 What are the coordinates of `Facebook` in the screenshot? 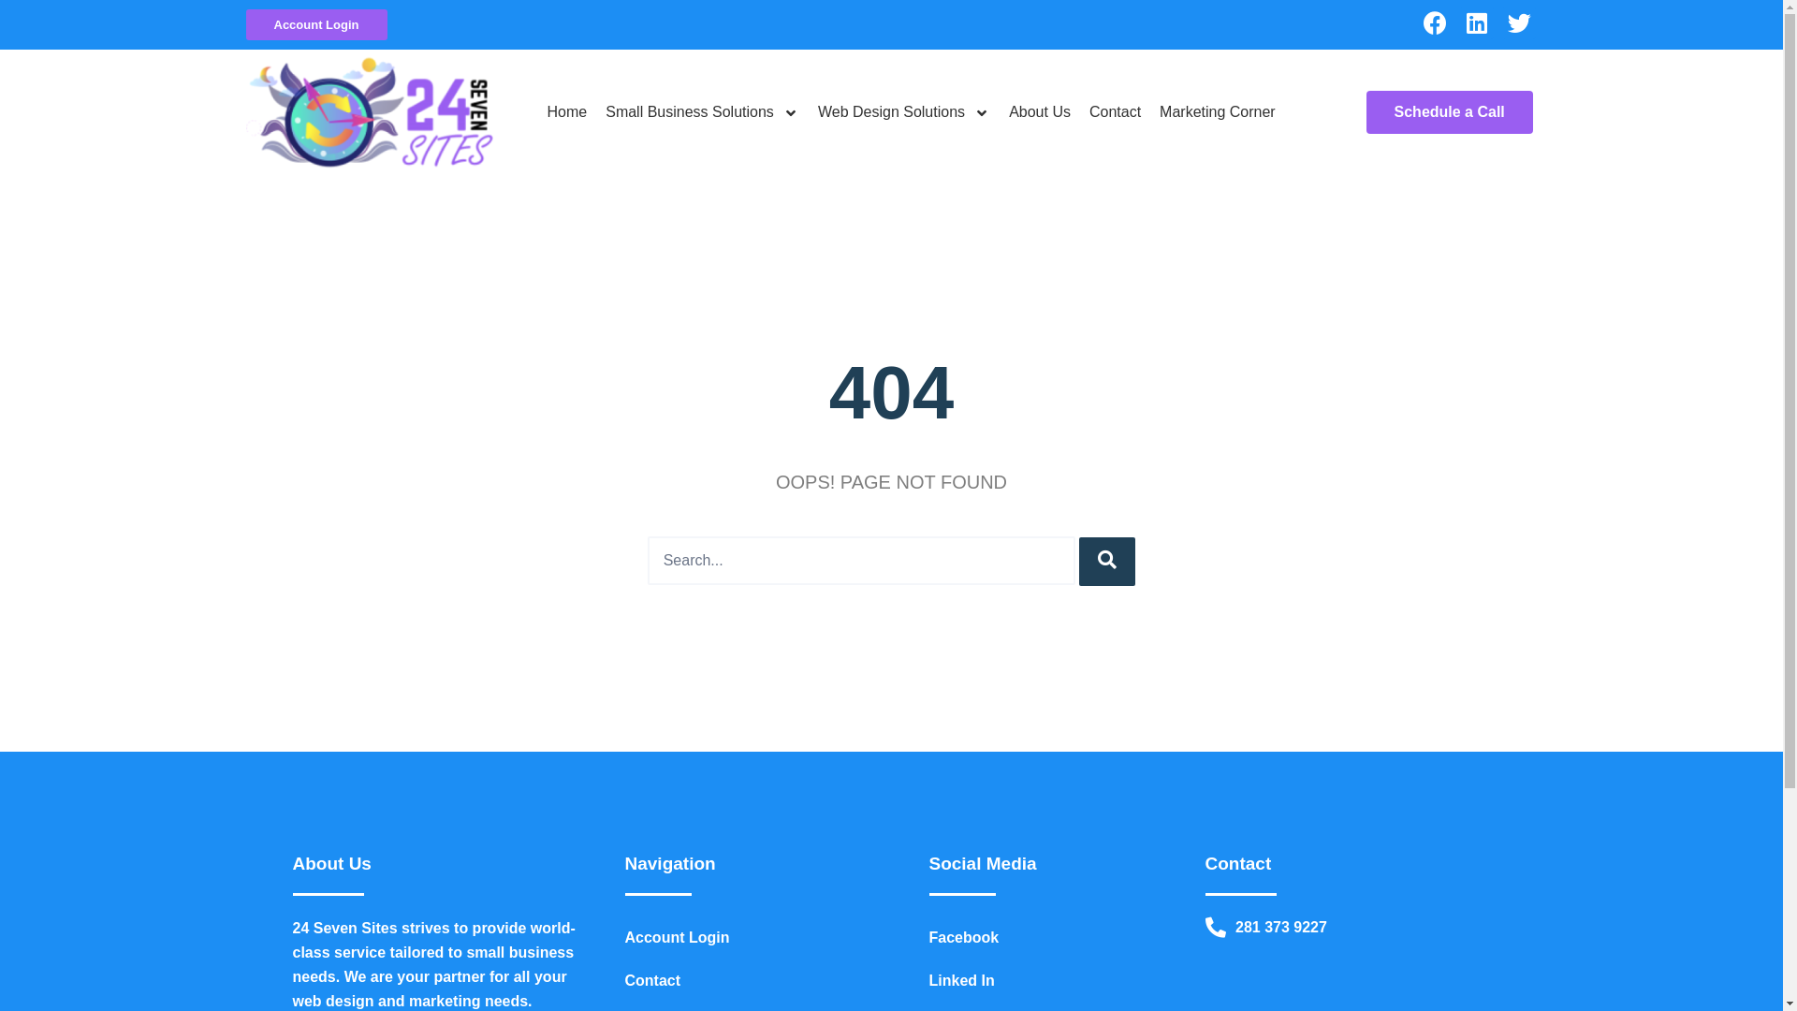 It's located at (1061, 938).